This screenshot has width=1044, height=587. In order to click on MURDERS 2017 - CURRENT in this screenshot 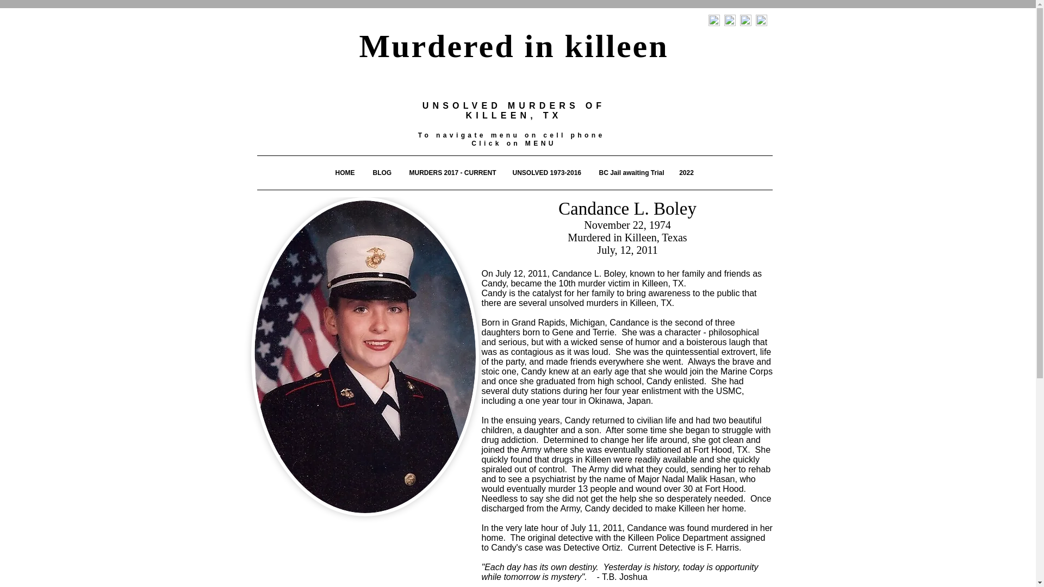, I will do `click(451, 173)`.